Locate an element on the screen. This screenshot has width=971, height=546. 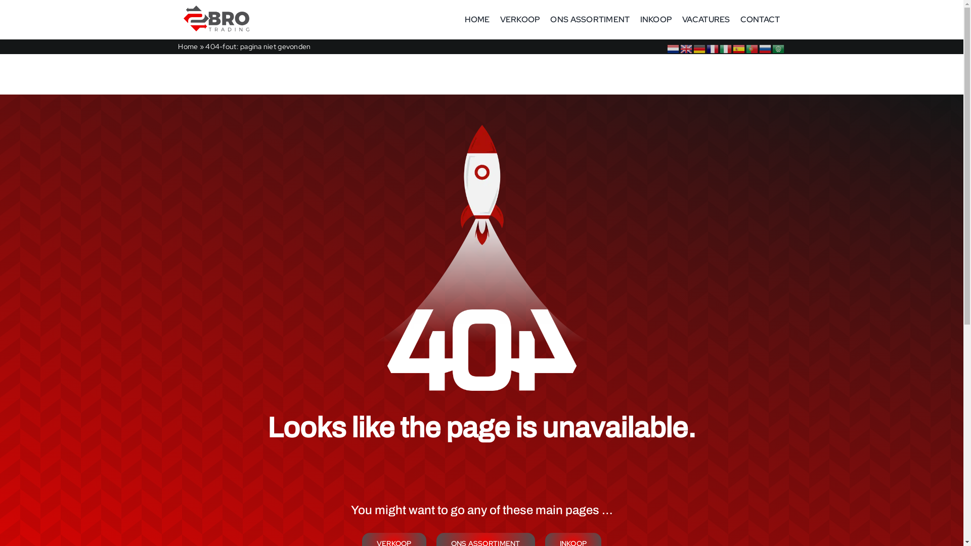
ONS ASSORTIMENT is located at coordinates (590, 20).